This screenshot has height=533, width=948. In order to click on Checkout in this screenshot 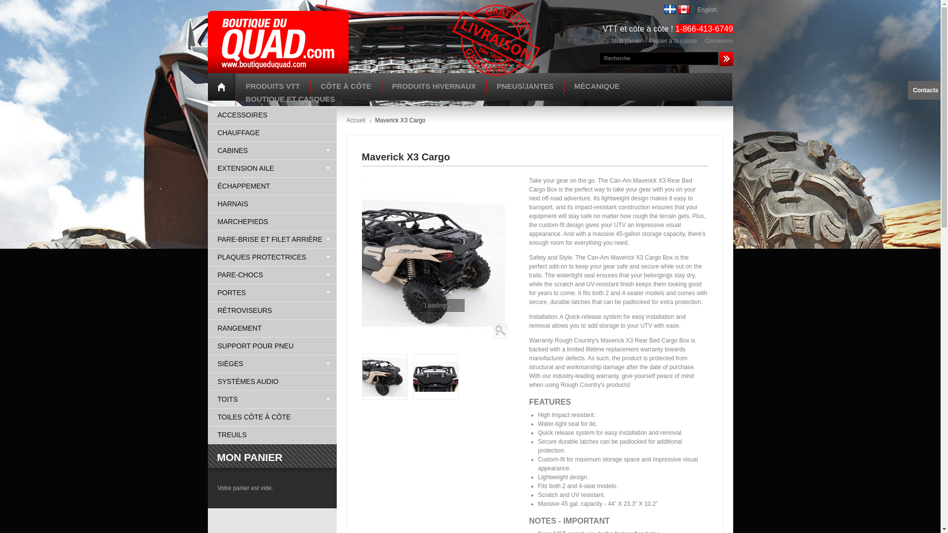, I will do `click(672, 40)`.